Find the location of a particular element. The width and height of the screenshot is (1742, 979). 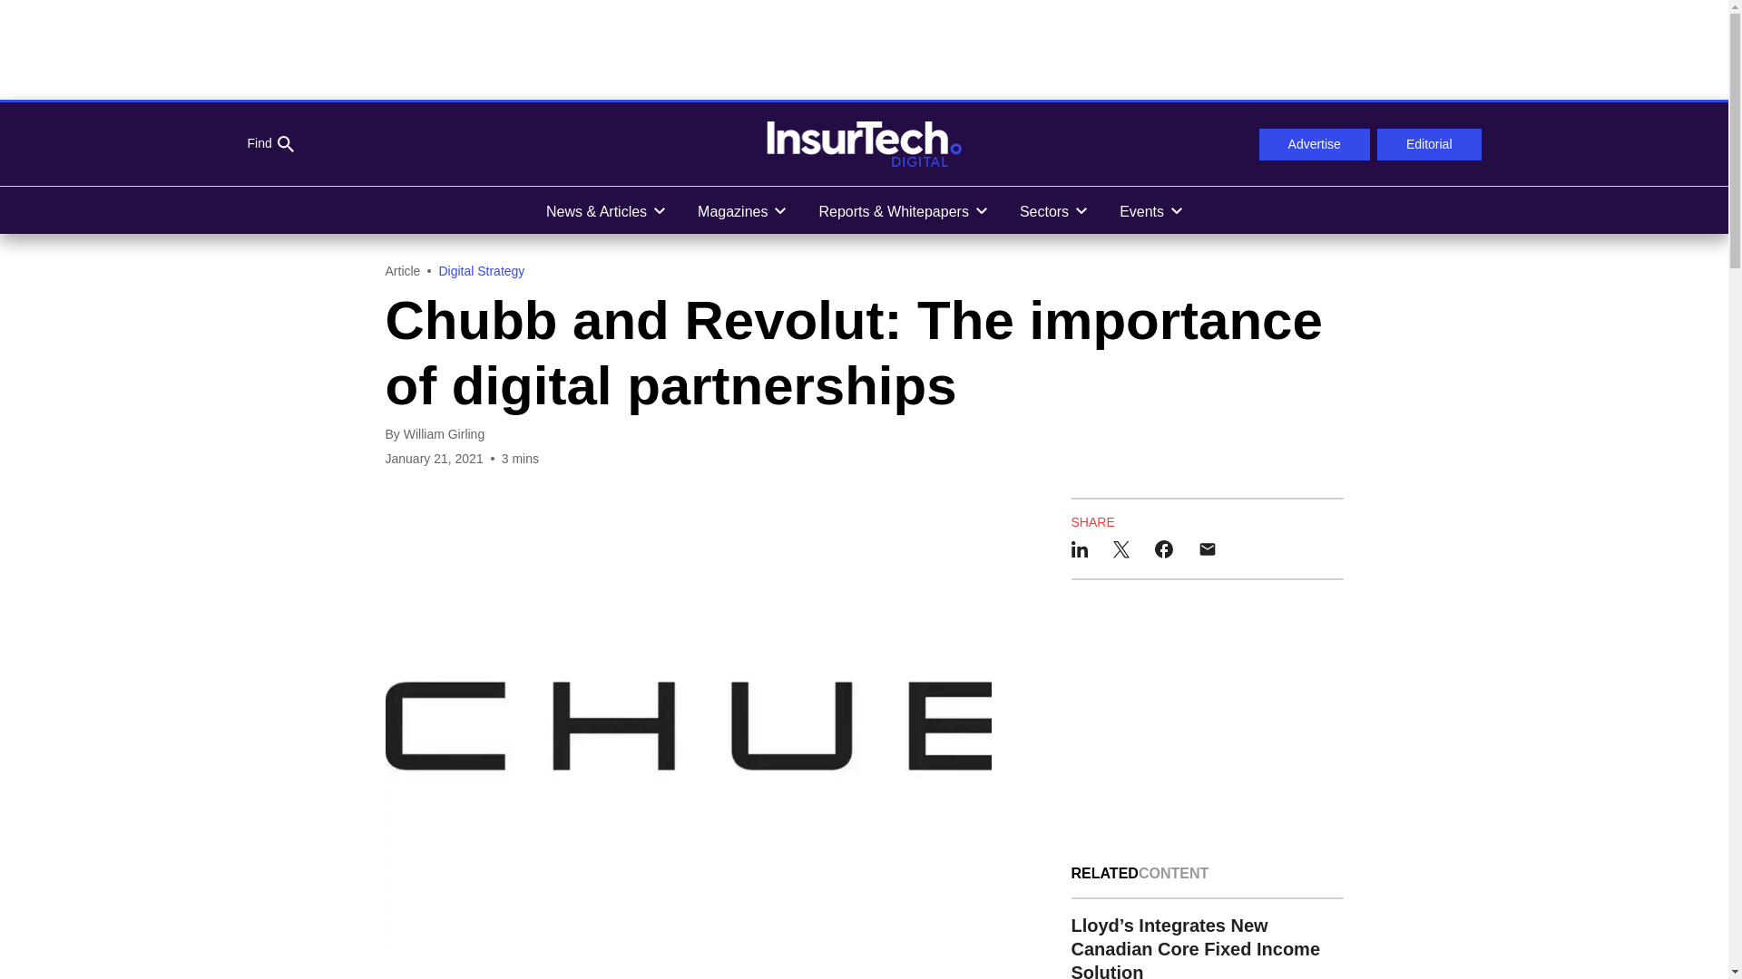

Editorial is located at coordinates (1430, 145).